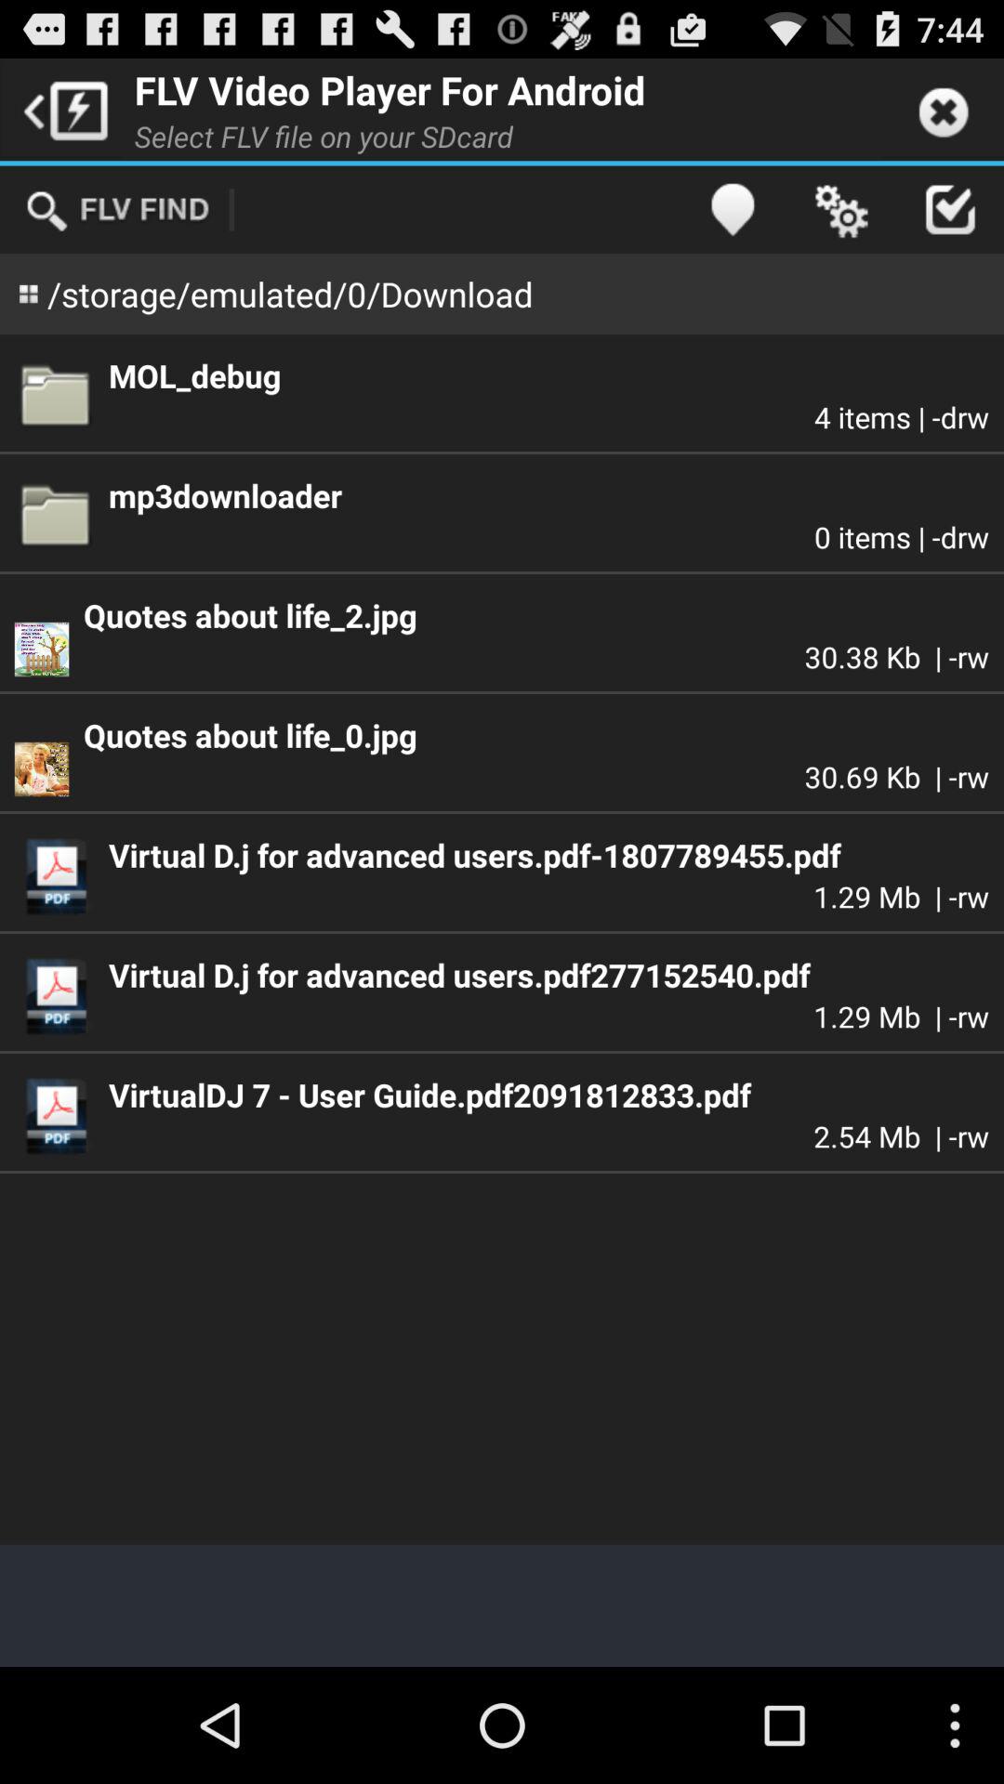 The width and height of the screenshot is (1004, 1784). What do you see at coordinates (548, 495) in the screenshot?
I see `tap the icon above the 0 items | -drw app` at bounding box center [548, 495].